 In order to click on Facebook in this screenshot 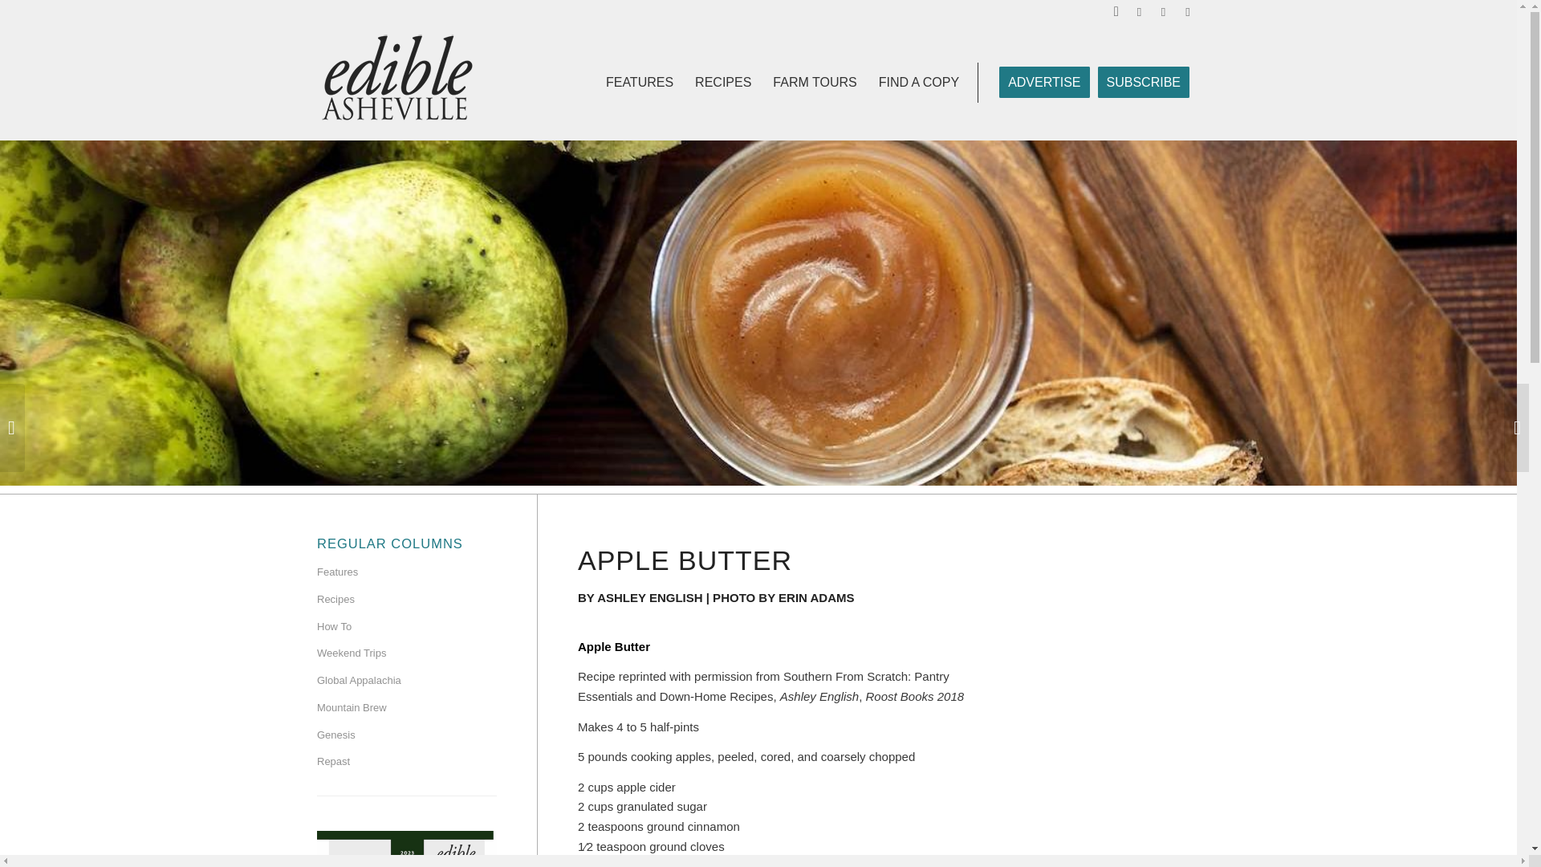, I will do `click(1140, 12)`.